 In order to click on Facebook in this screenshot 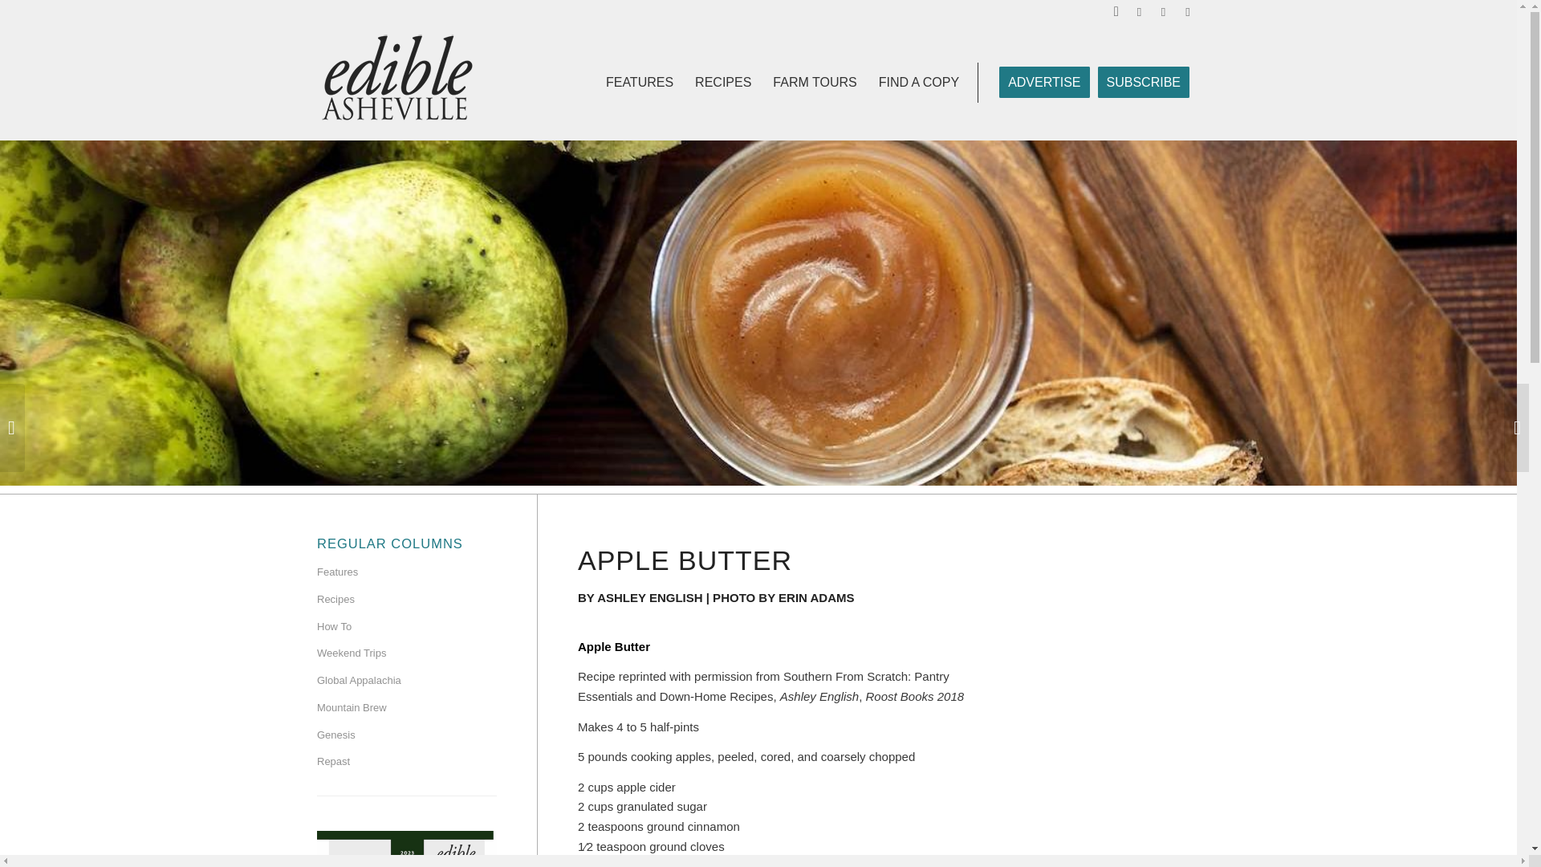, I will do `click(1140, 12)`.